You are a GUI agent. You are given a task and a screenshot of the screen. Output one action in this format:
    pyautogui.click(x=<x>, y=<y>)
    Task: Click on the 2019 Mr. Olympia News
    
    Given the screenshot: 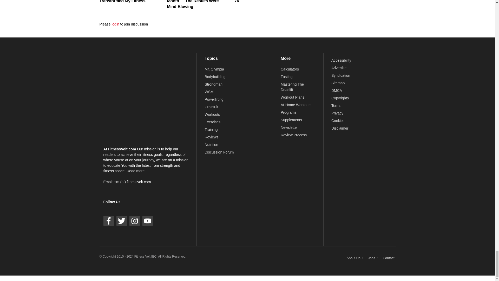 What is the action you would take?
    pyautogui.click(x=214, y=69)
    